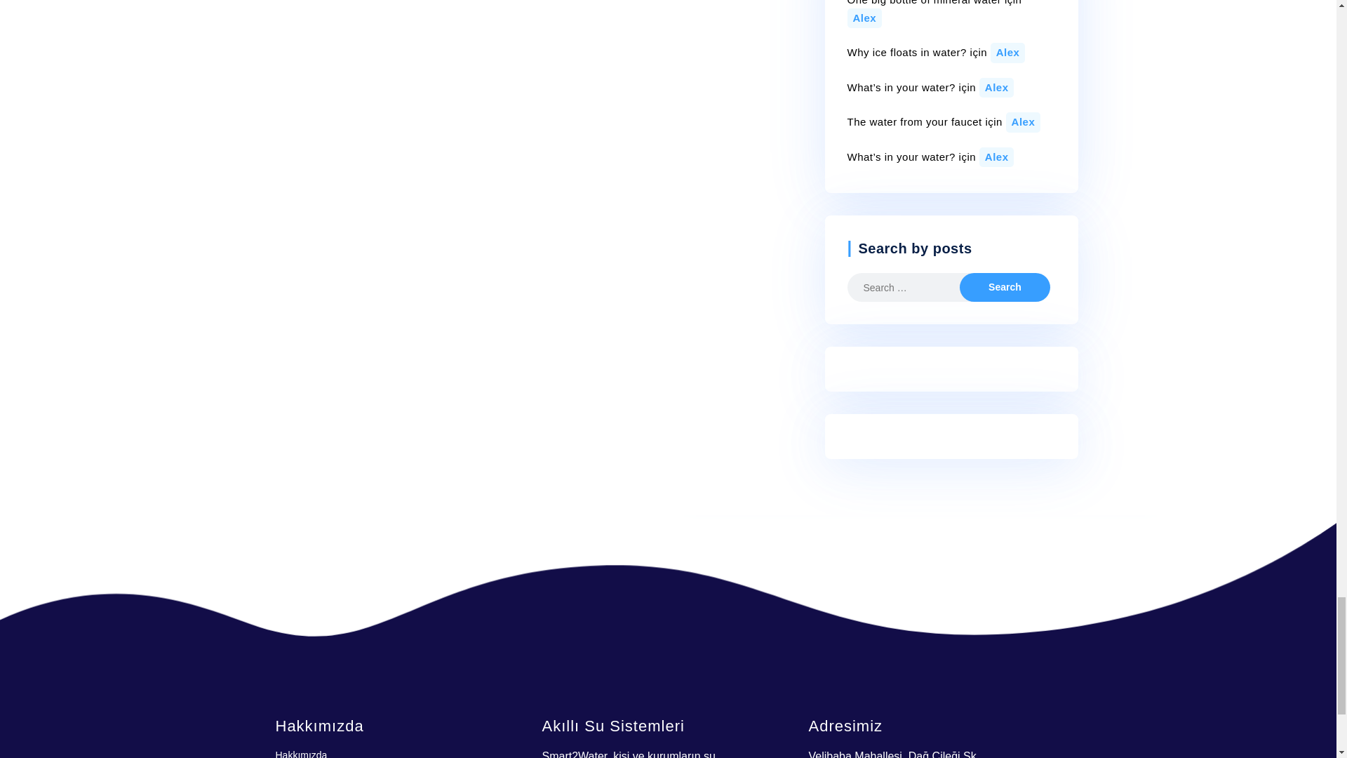  What do you see at coordinates (914, 286) in the screenshot?
I see `Search for:` at bounding box center [914, 286].